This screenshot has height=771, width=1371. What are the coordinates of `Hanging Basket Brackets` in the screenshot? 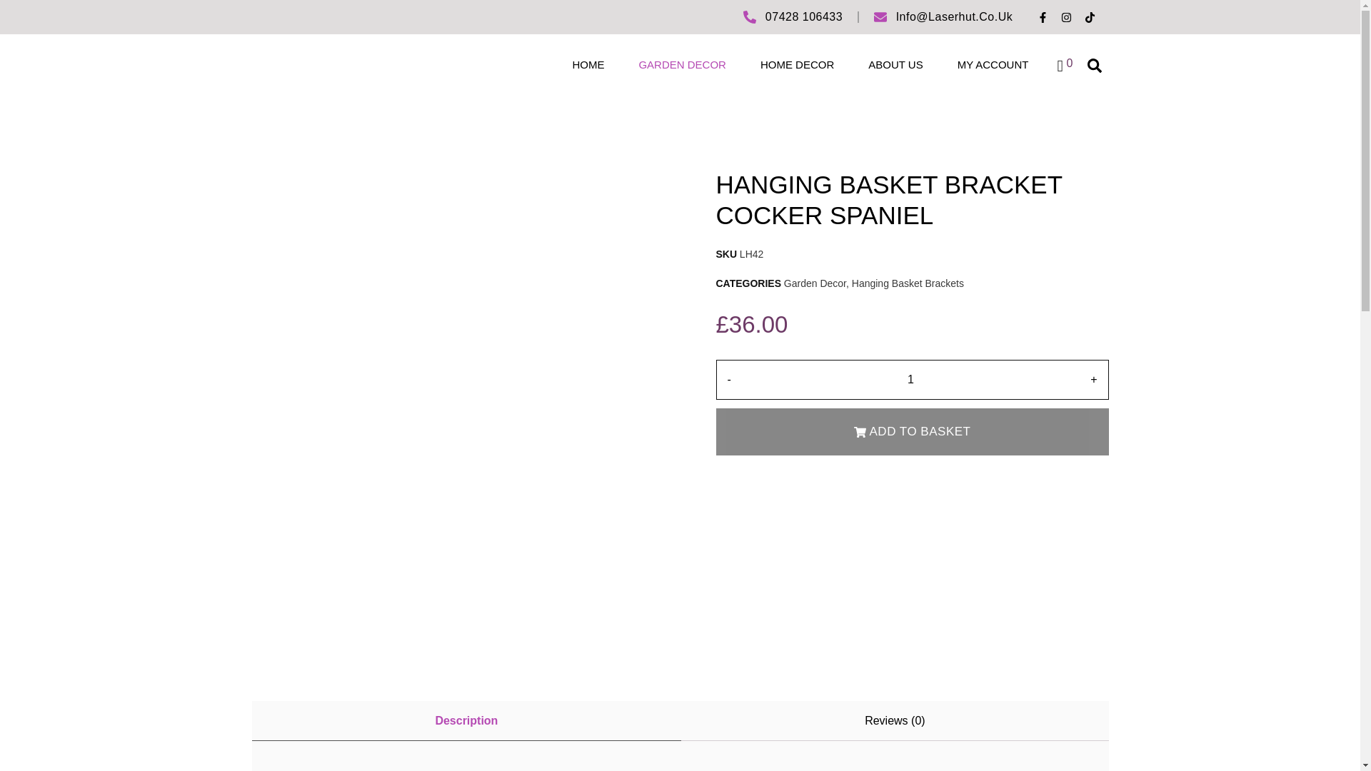 It's located at (907, 283).